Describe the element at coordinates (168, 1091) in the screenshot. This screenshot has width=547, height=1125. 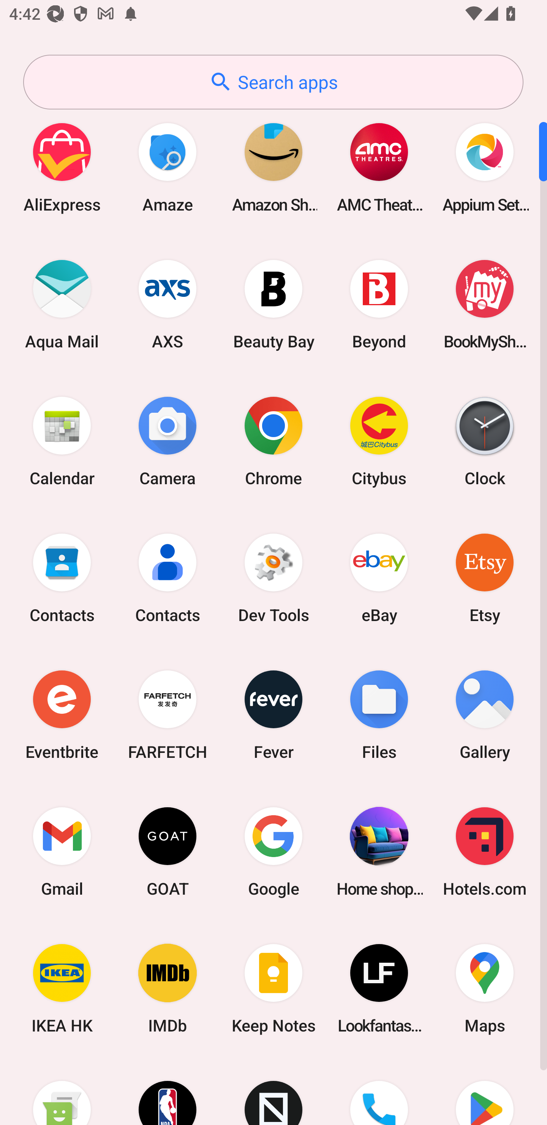
I see `NBA` at that location.